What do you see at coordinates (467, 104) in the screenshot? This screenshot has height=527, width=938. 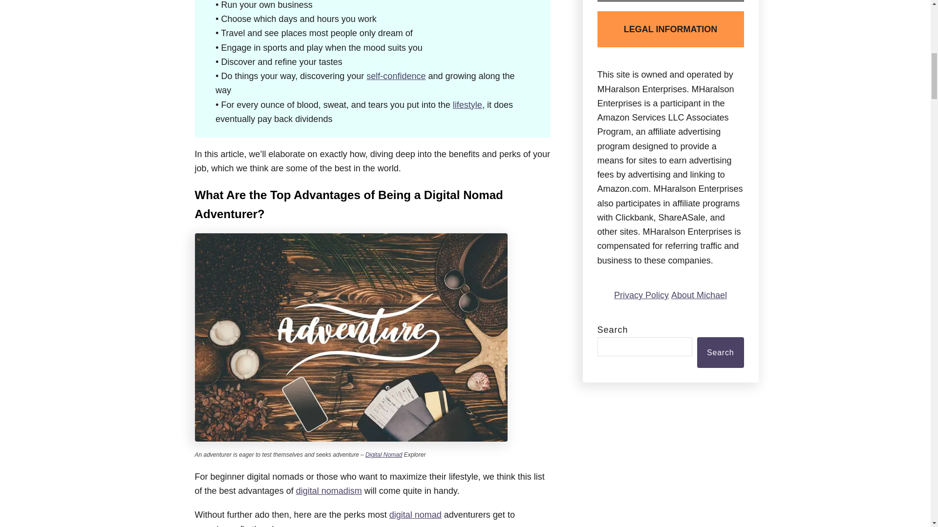 I see `lifestyle` at bounding box center [467, 104].